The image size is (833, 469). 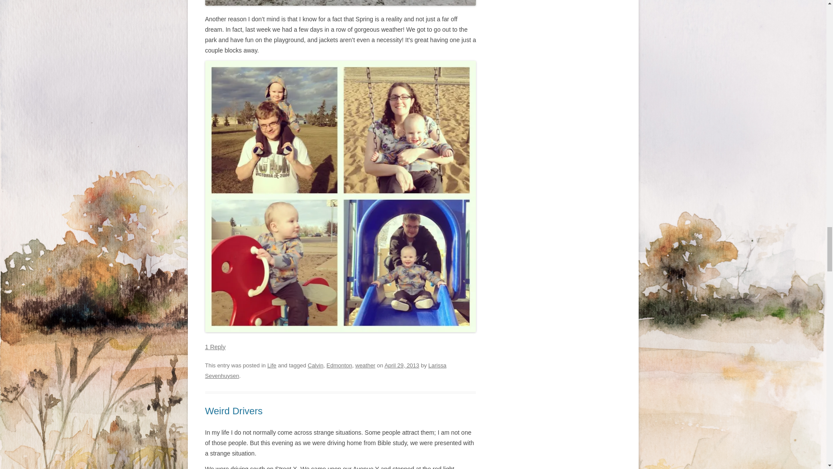 I want to click on Edmonton, so click(x=339, y=365).